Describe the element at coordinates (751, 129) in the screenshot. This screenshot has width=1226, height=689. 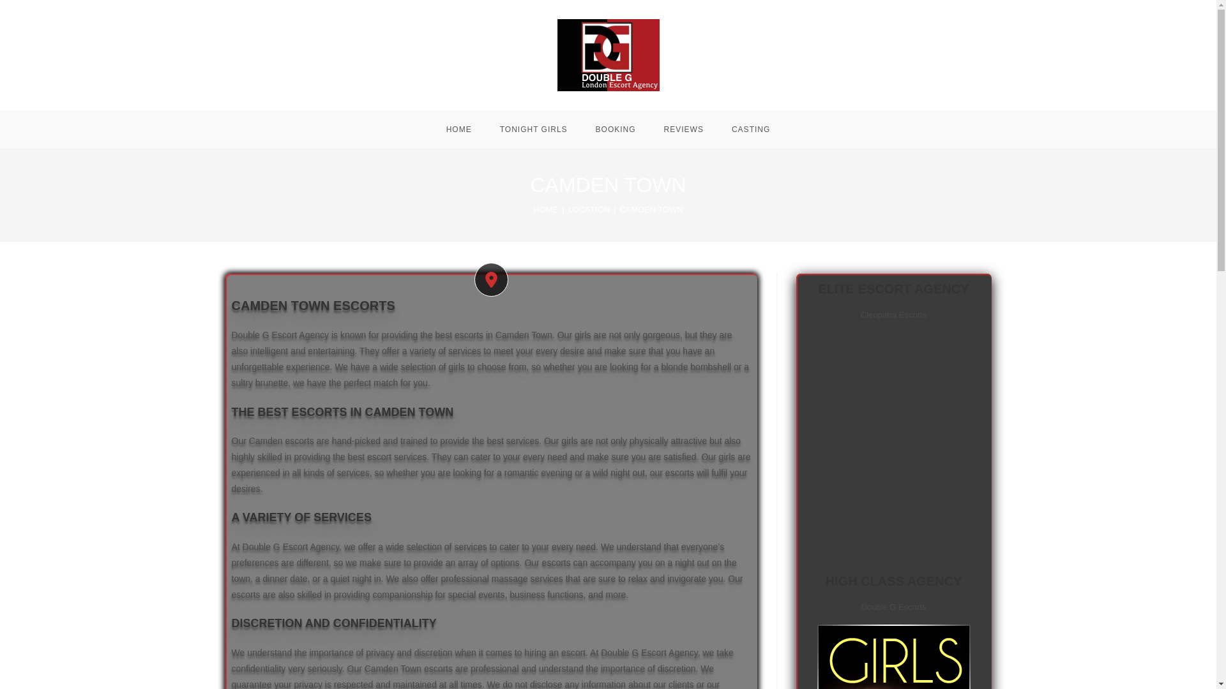
I see `CASTING` at that location.